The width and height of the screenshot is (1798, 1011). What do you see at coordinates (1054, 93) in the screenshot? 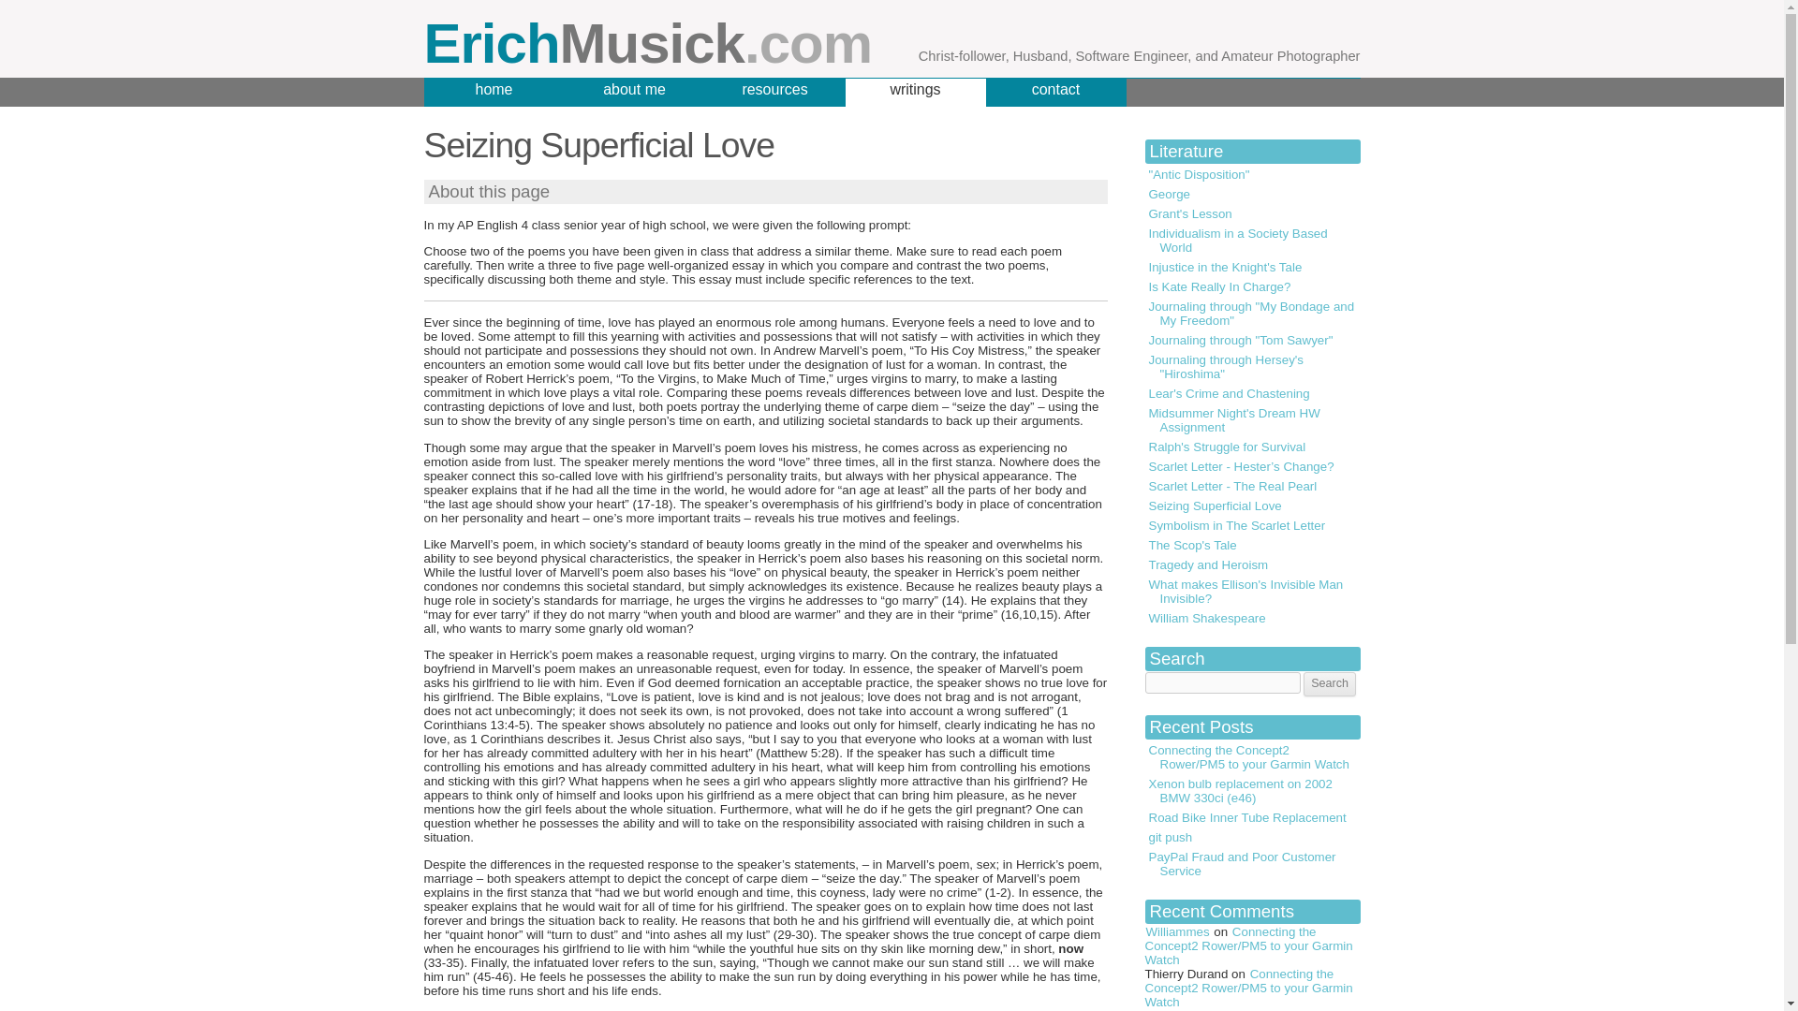
I see `contact` at bounding box center [1054, 93].